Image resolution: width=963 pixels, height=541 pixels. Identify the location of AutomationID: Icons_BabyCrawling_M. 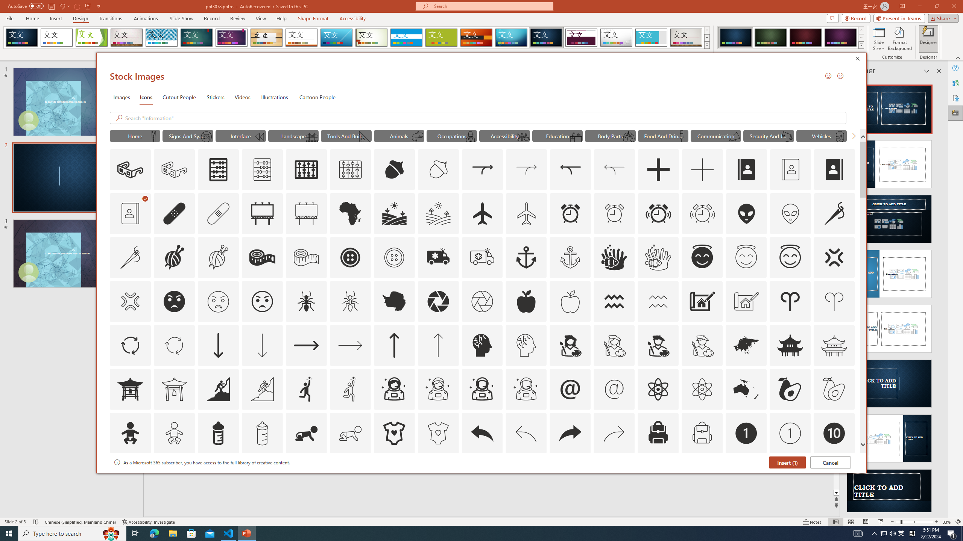
(351, 433).